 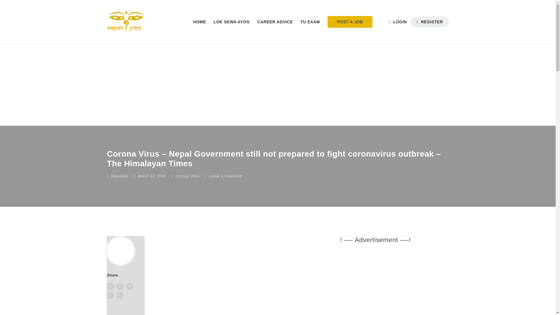 What do you see at coordinates (350, 22) in the screenshot?
I see `POST A JOB` at bounding box center [350, 22].